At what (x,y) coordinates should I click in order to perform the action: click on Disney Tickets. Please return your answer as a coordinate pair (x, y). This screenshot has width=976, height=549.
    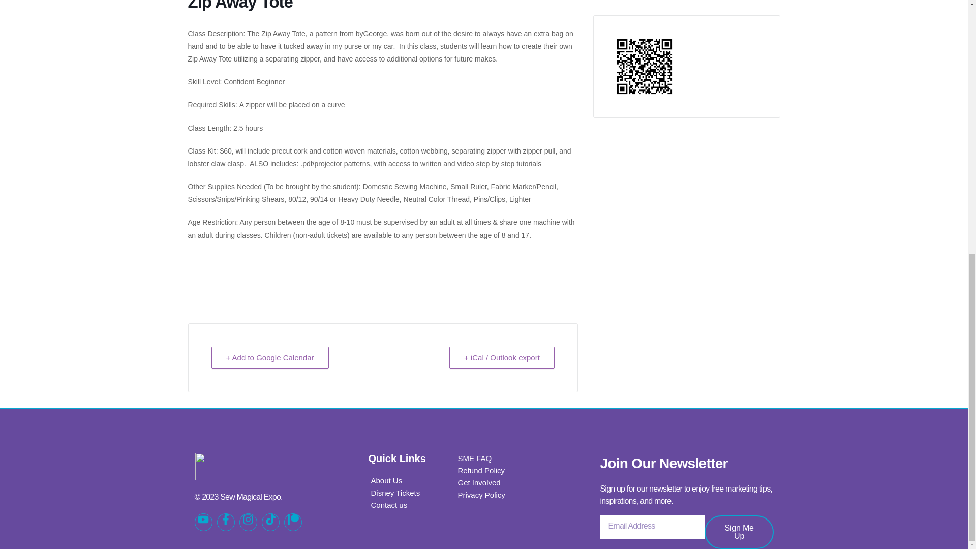
    Looking at the image, I should click on (395, 493).